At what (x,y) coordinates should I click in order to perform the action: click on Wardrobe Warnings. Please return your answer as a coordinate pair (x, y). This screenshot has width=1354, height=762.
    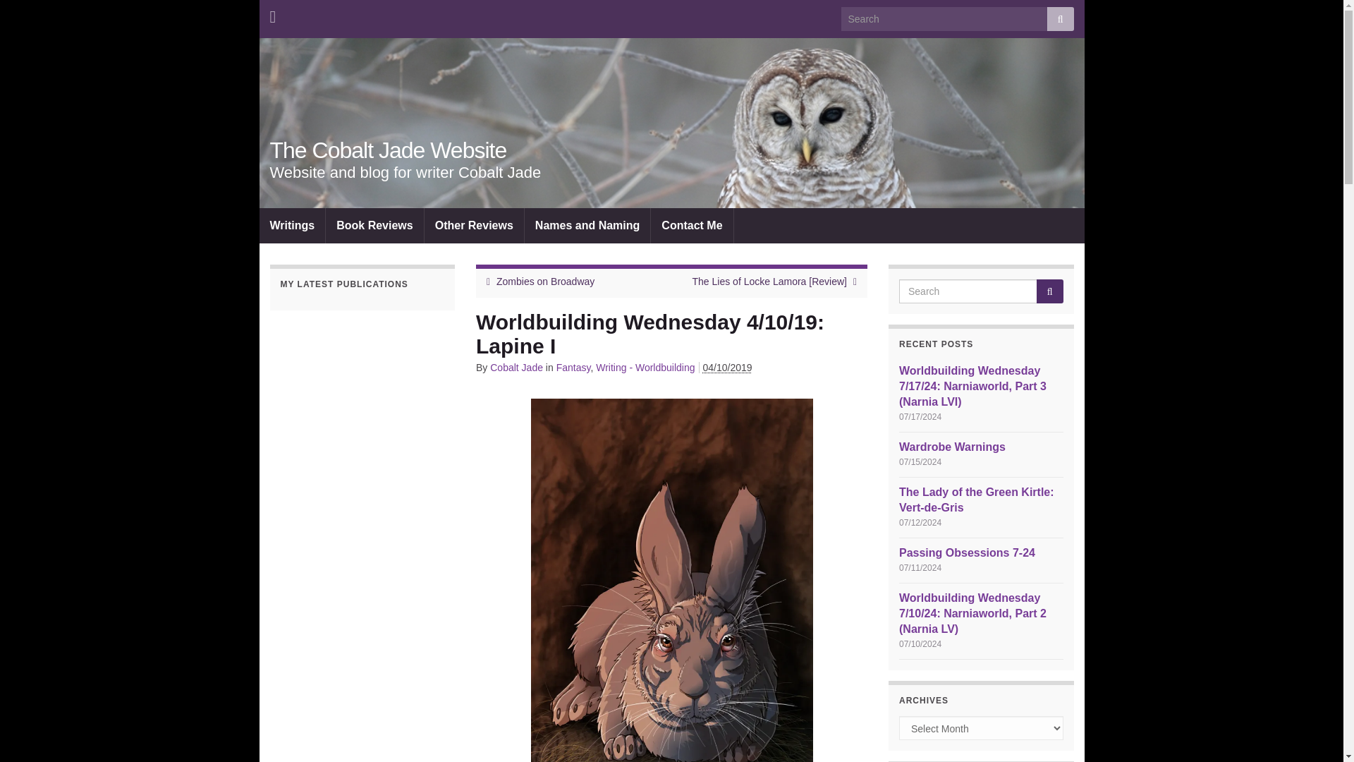
    Looking at the image, I should click on (952, 447).